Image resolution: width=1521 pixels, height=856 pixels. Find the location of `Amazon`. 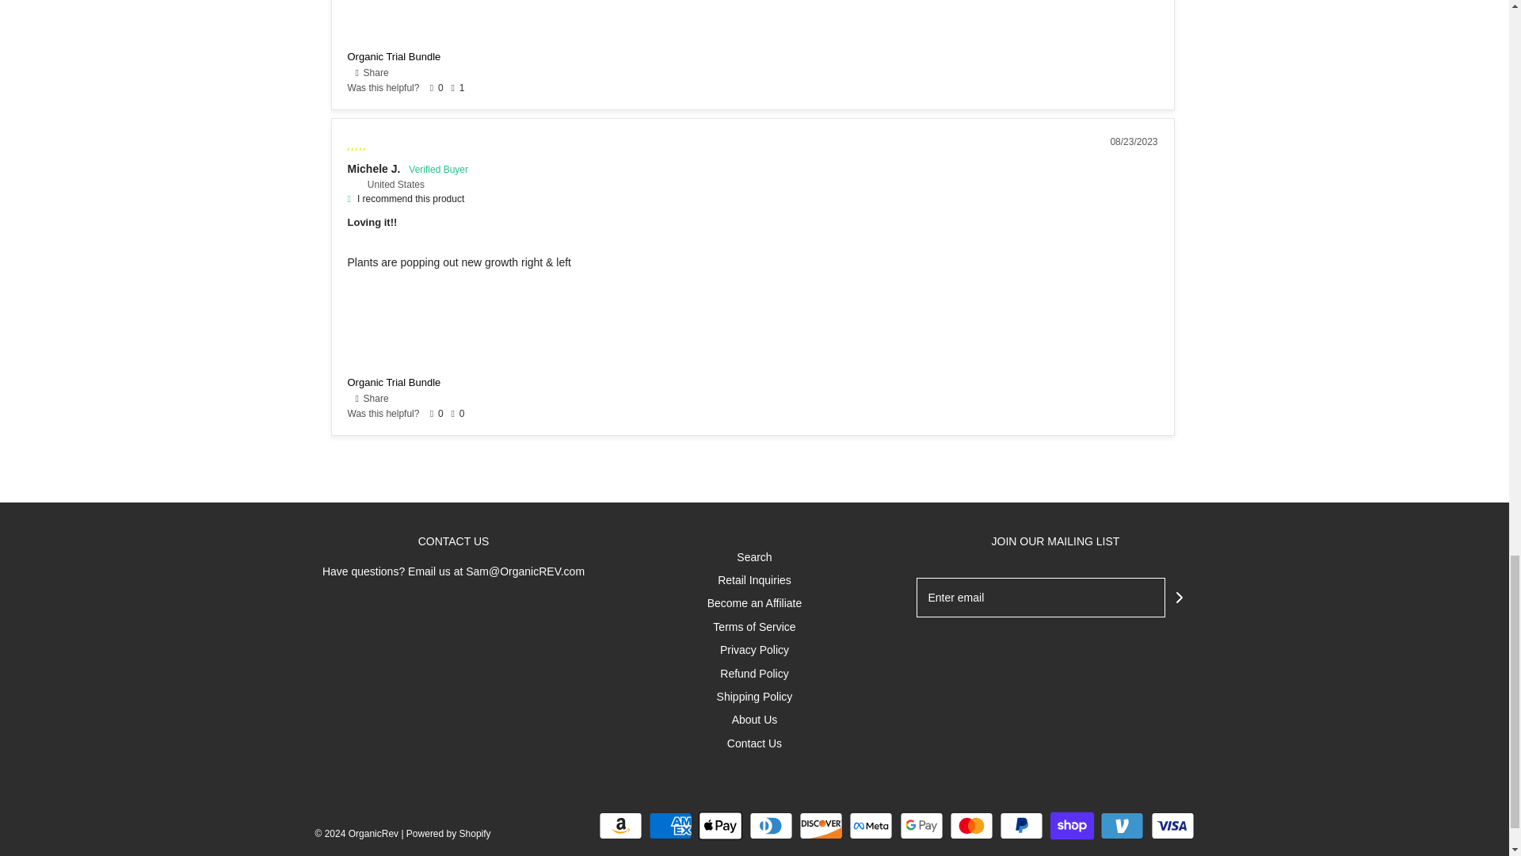

Amazon is located at coordinates (620, 825).